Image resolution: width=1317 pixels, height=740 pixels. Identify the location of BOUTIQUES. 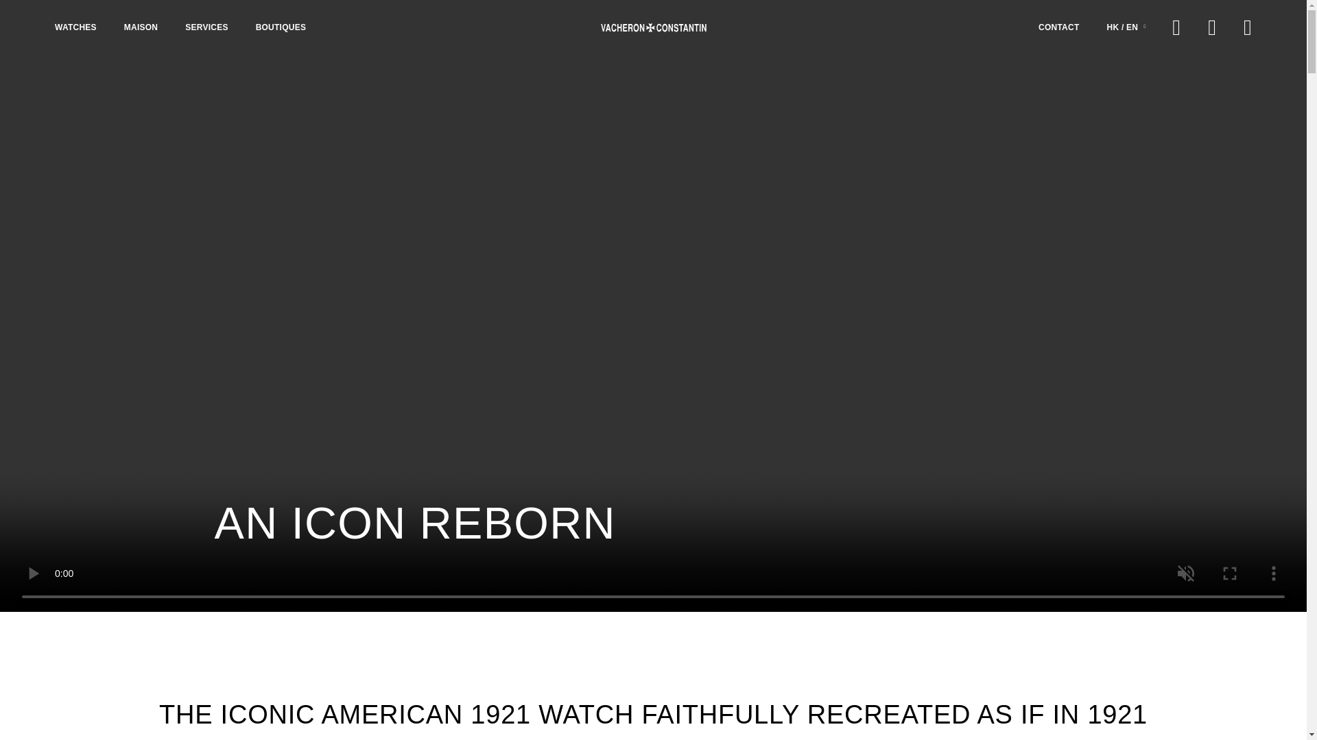
(281, 27).